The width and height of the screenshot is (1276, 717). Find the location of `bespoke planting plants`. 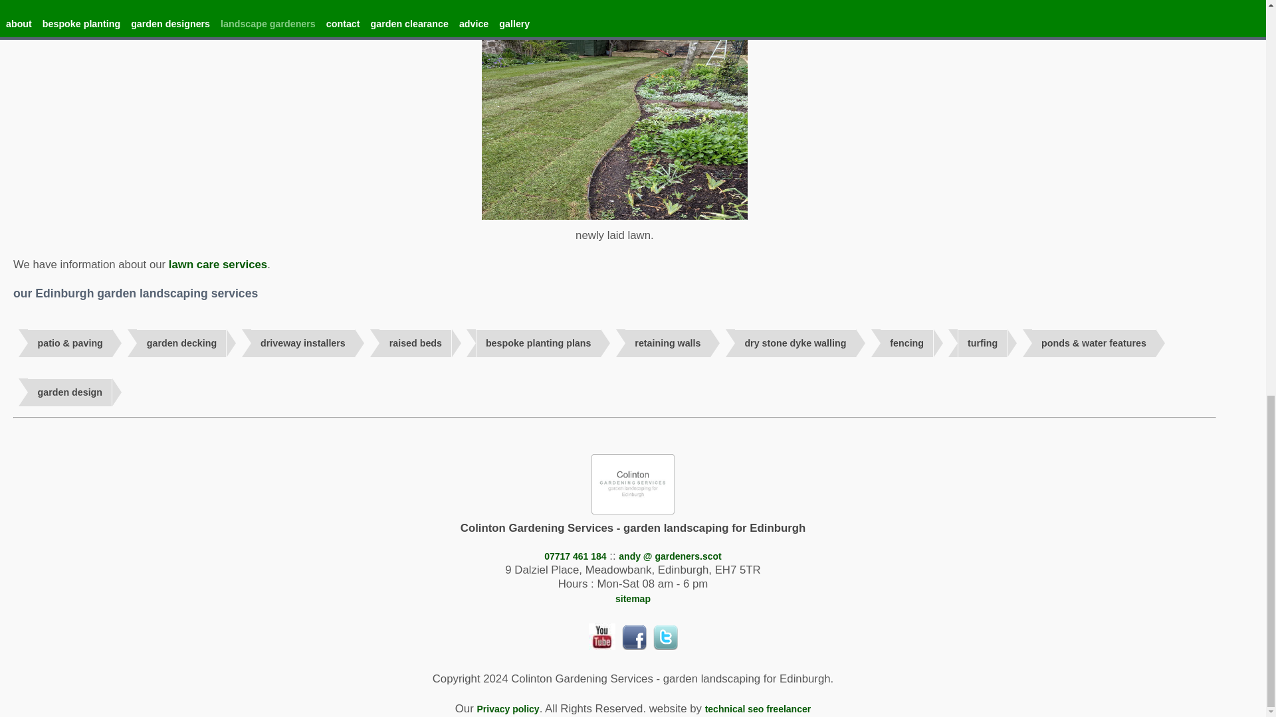

bespoke planting plants is located at coordinates (538, 343).